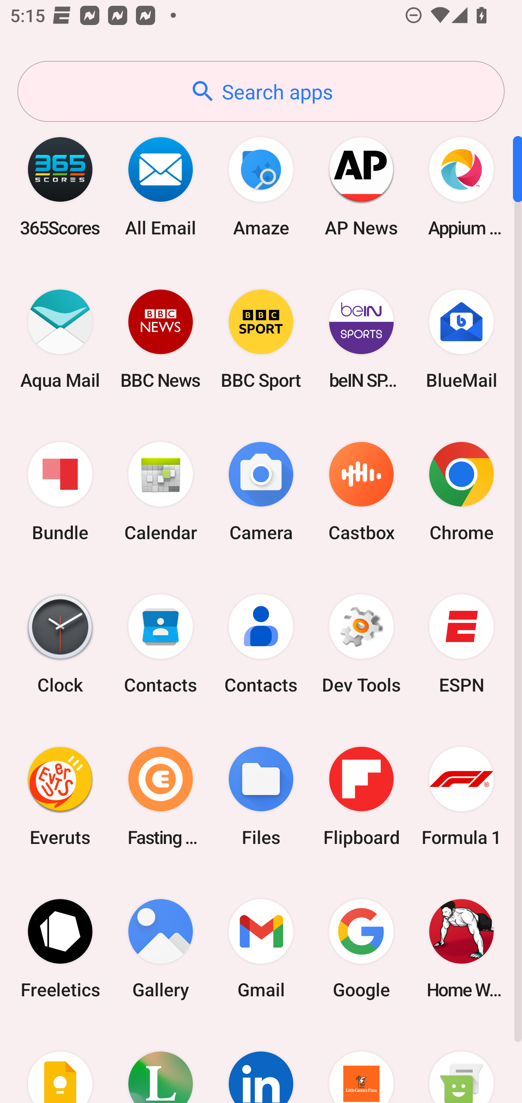 The image size is (522, 1103). I want to click on Keep Notes, so click(60, 1064).